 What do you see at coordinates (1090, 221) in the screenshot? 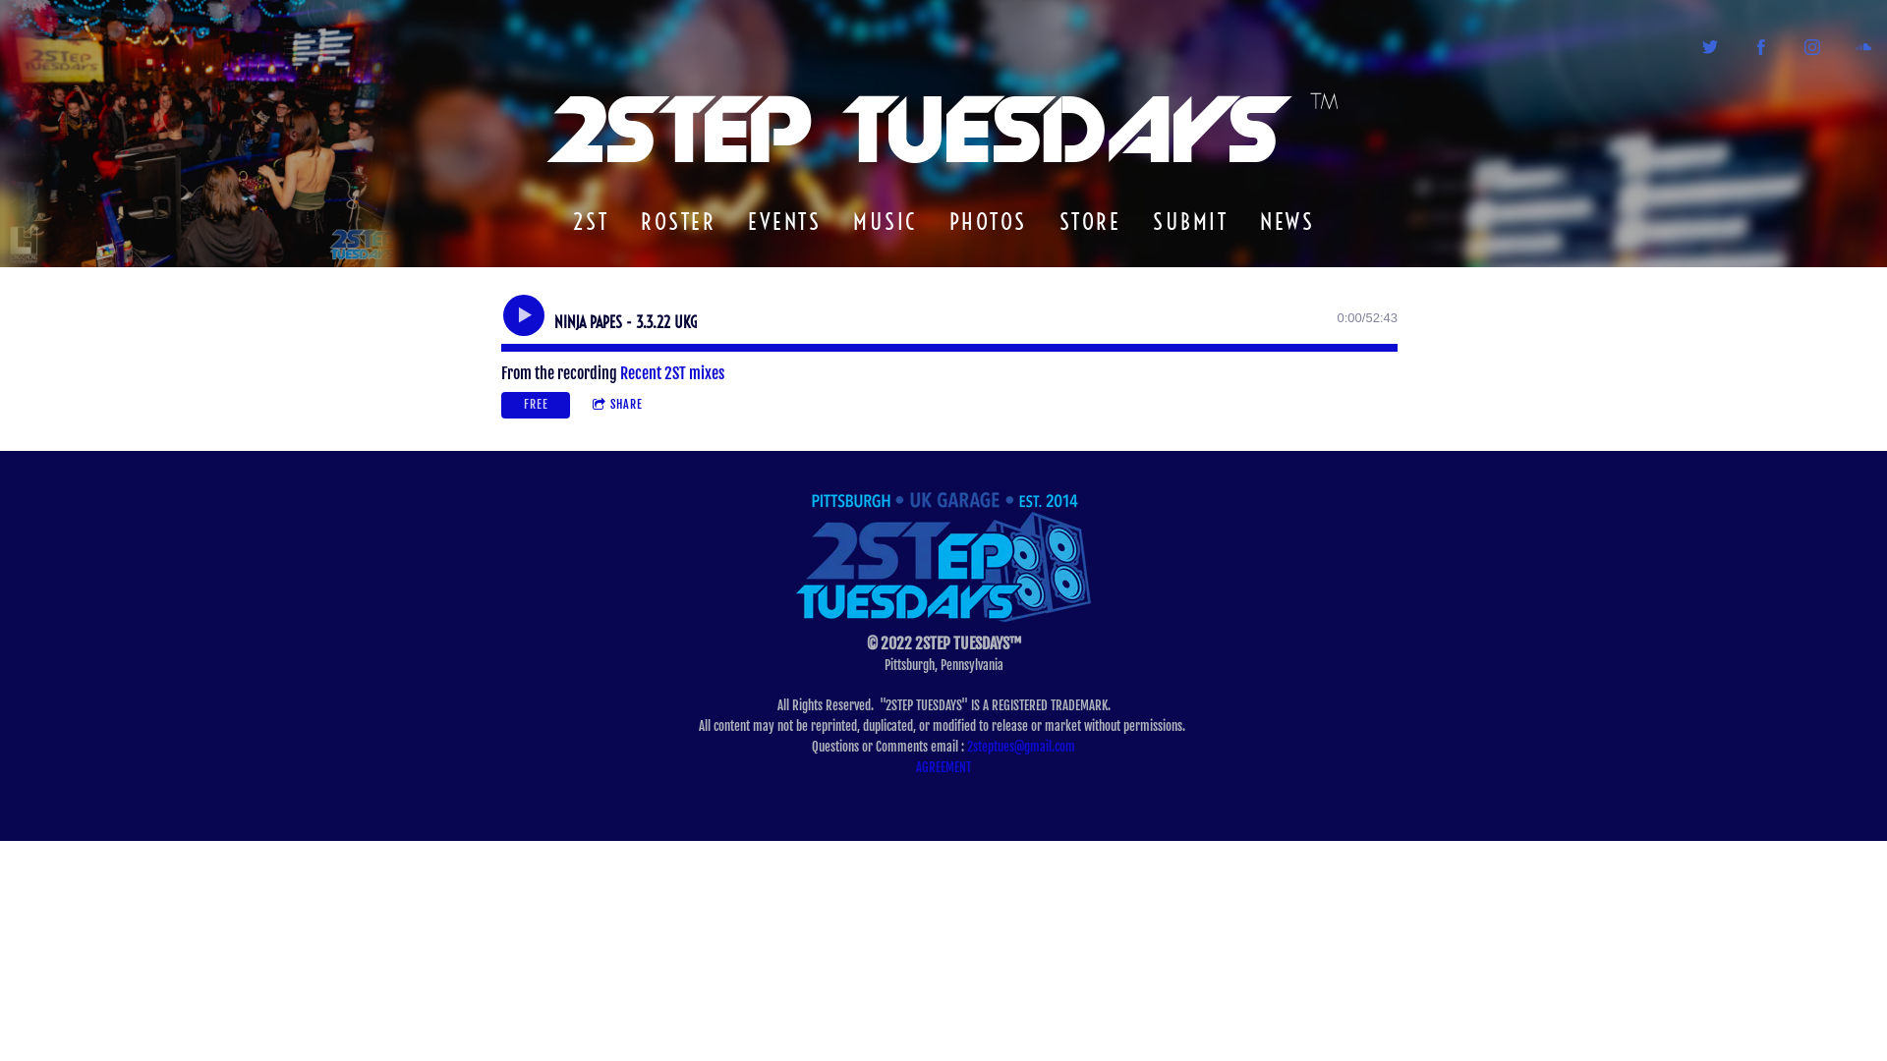
I see `STORE` at bounding box center [1090, 221].